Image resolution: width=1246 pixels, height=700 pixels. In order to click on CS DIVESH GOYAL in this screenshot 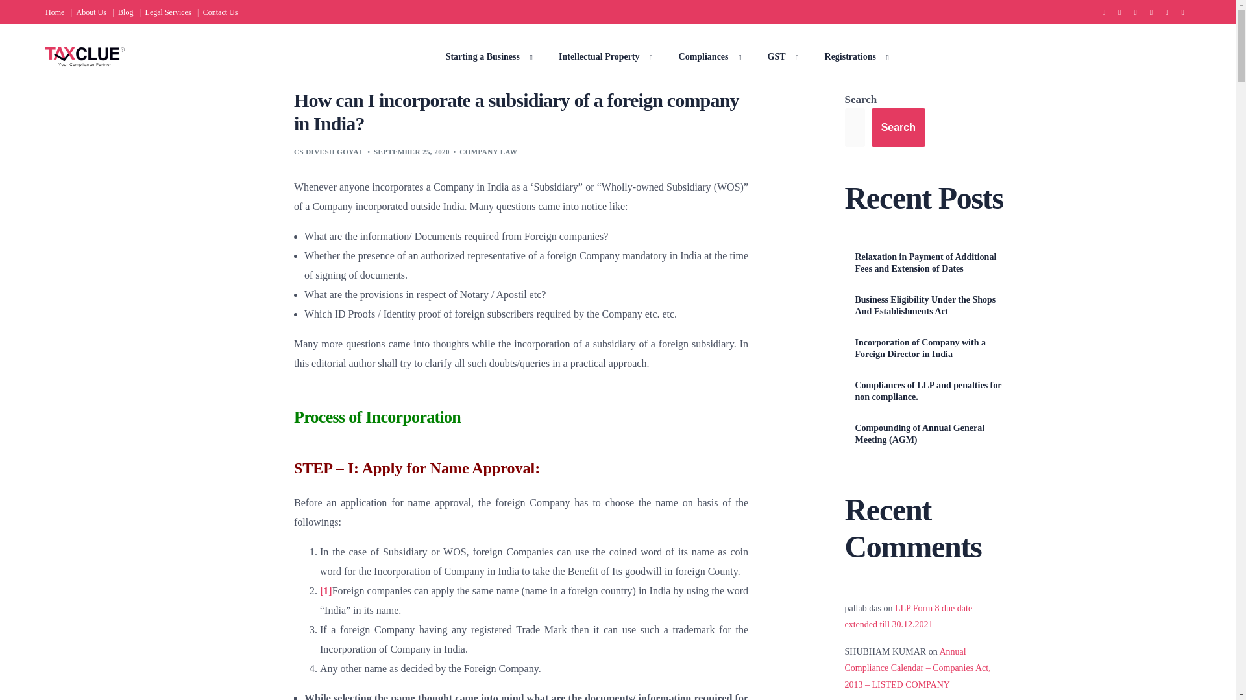, I will do `click(328, 151)`.